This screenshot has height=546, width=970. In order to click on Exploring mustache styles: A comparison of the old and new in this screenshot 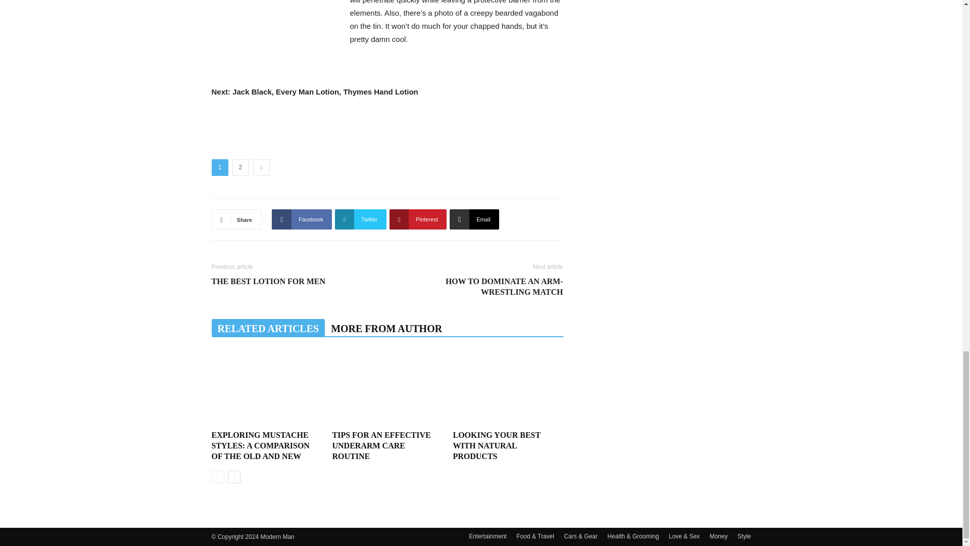, I will do `click(260, 446)`.